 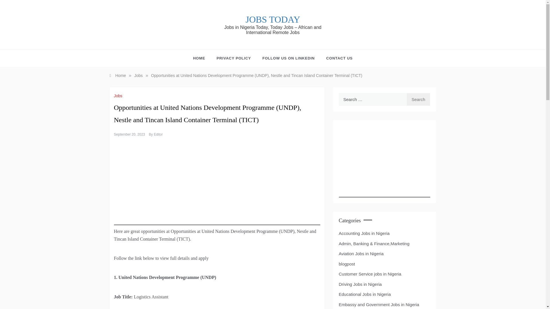 I want to click on blogpost, so click(x=347, y=264).